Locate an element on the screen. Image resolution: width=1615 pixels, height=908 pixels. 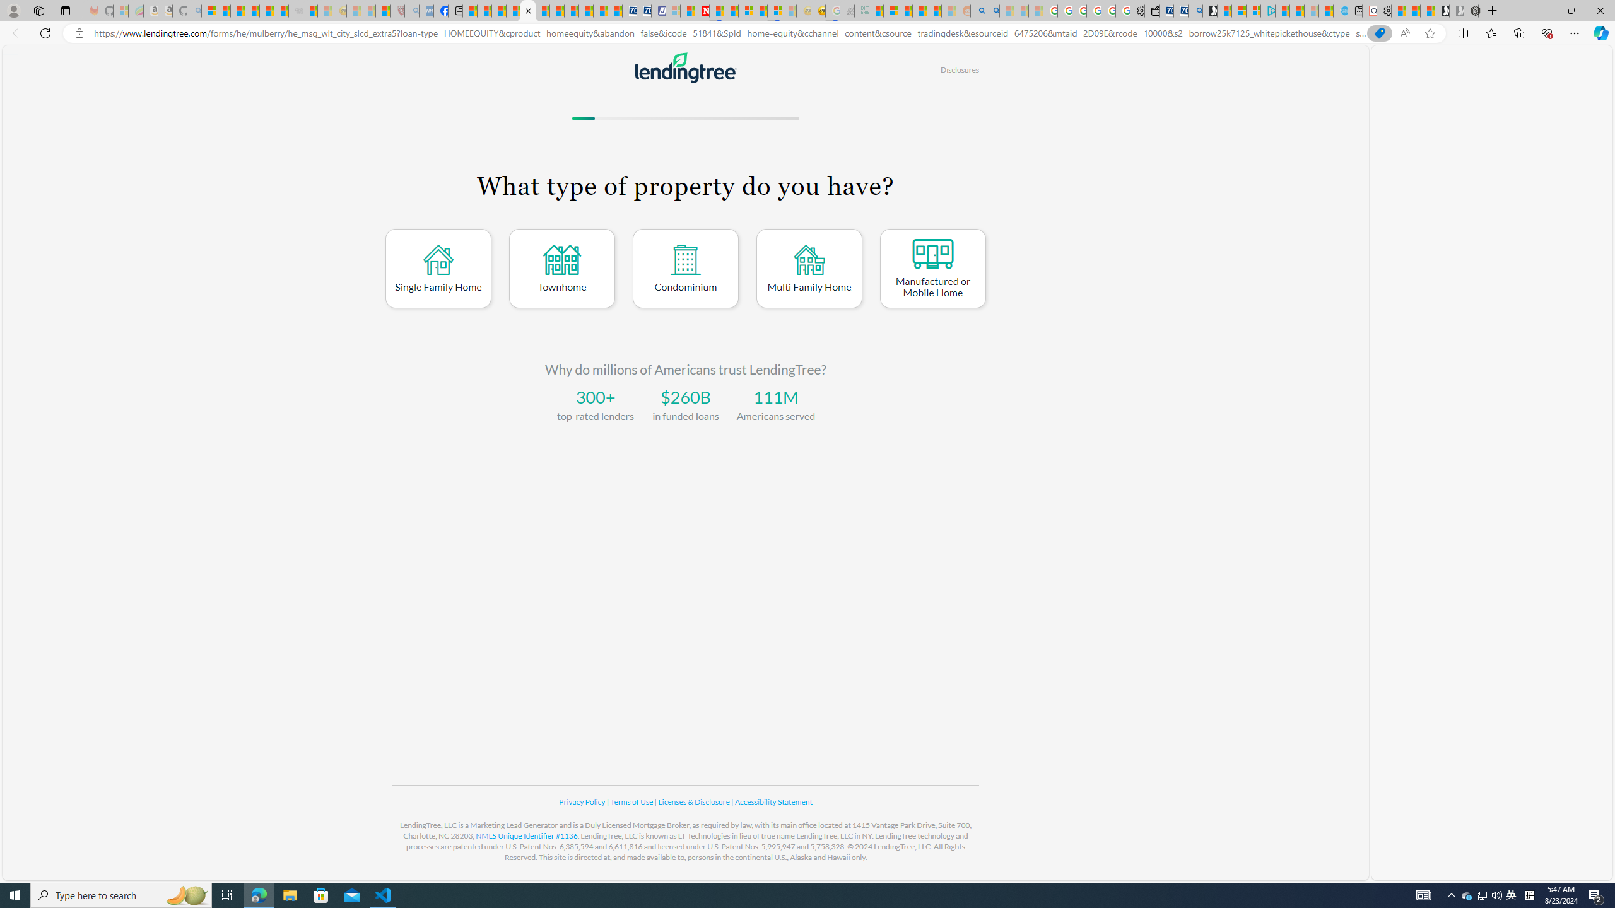
Terms of Use  is located at coordinates (632, 801).